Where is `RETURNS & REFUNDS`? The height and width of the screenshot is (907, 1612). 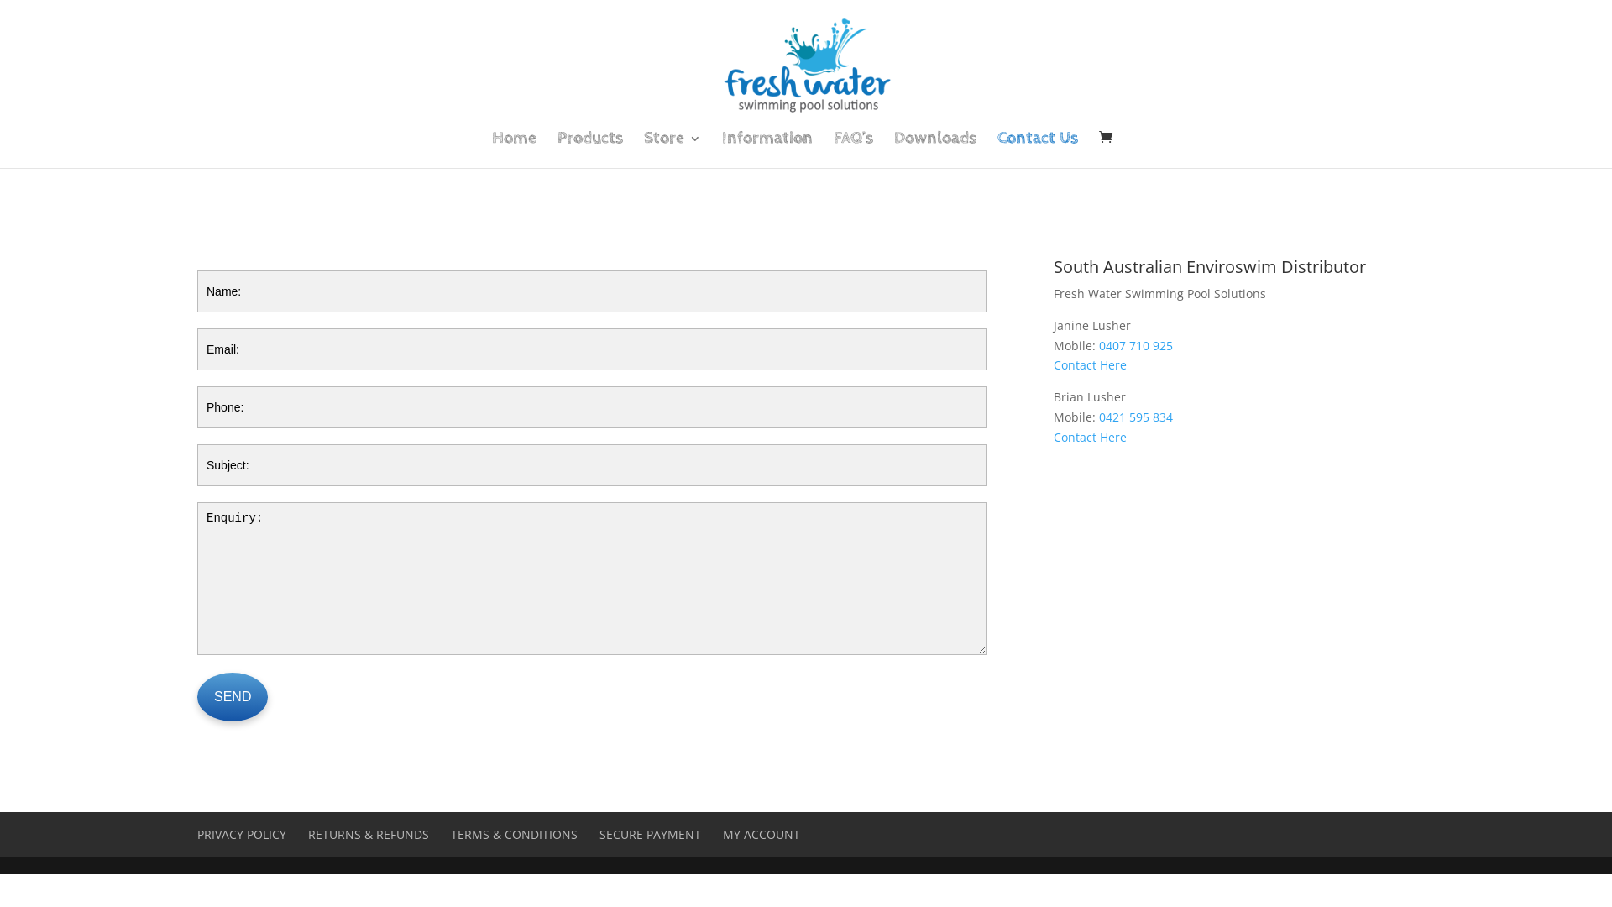
RETURNS & REFUNDS is located at coordinates (369, 835).